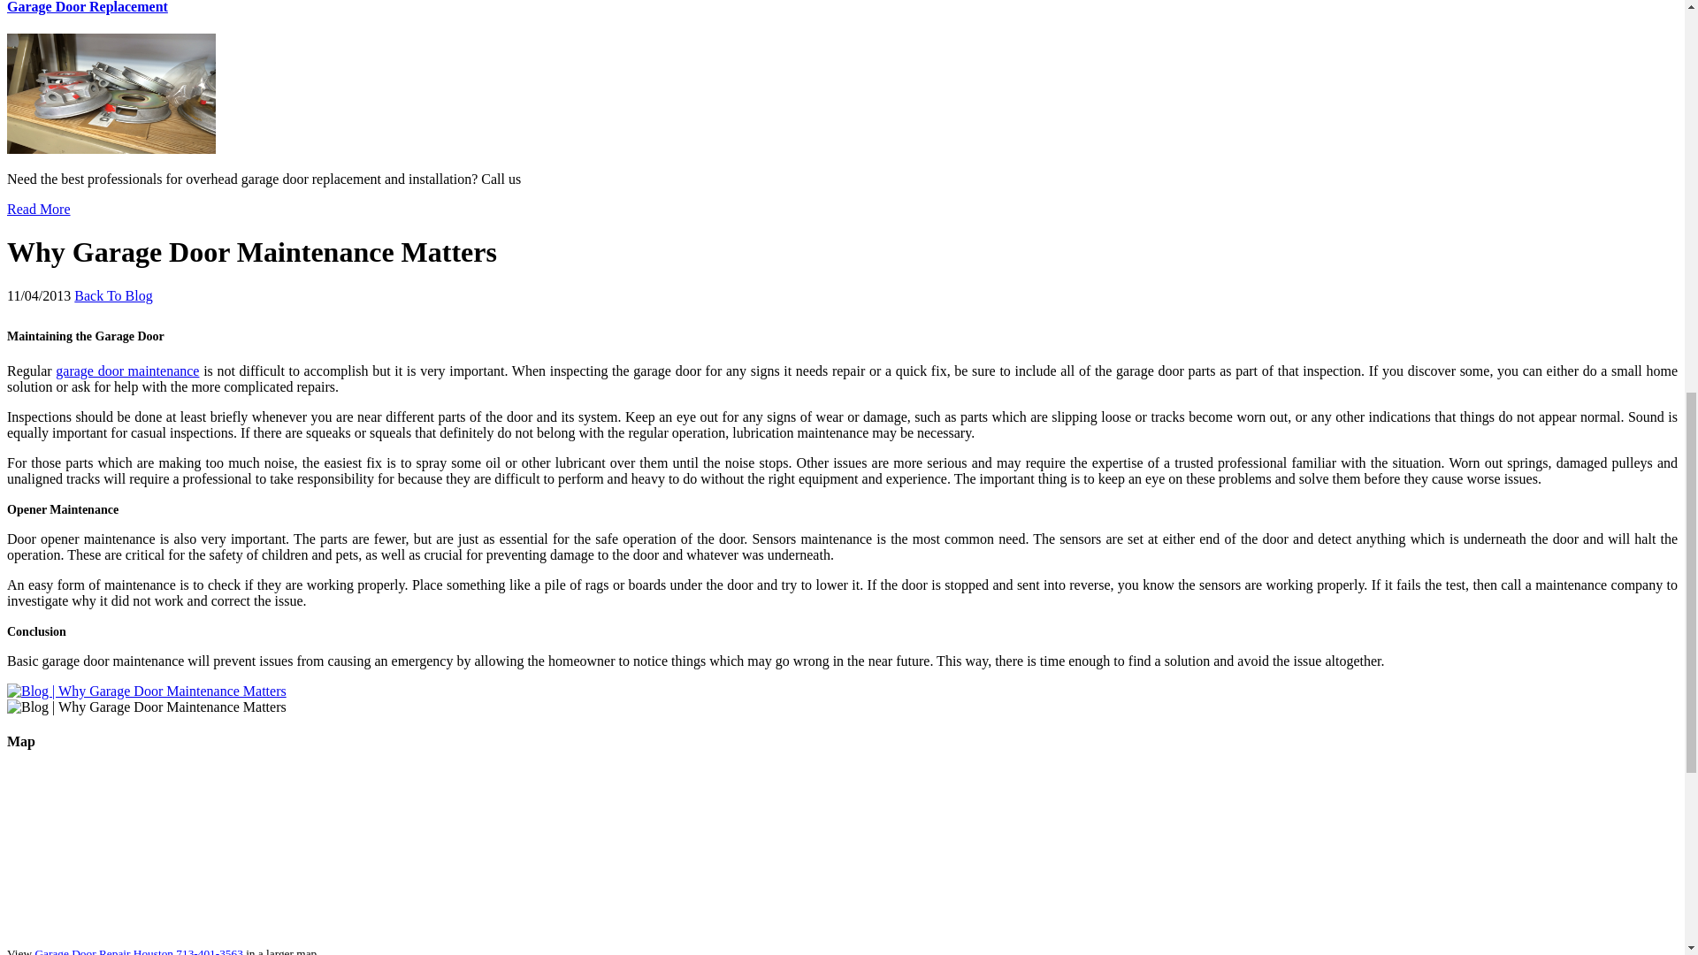  What do you see at coordinates (147, 691) in the screenshot?
I see `Banner` at bounding box center [147, 691].